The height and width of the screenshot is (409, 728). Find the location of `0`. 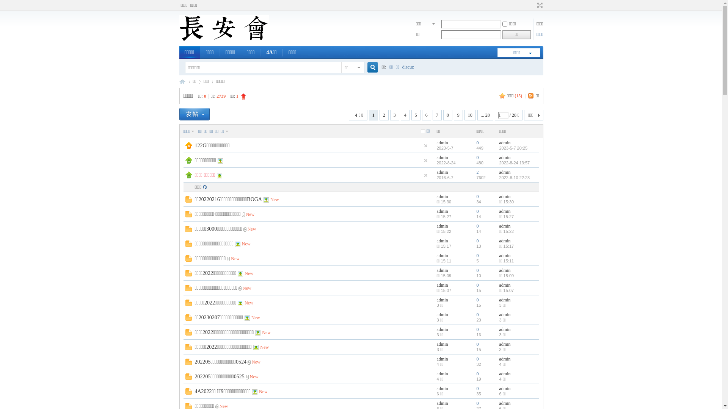

0 is located at coordinates (477, 315).